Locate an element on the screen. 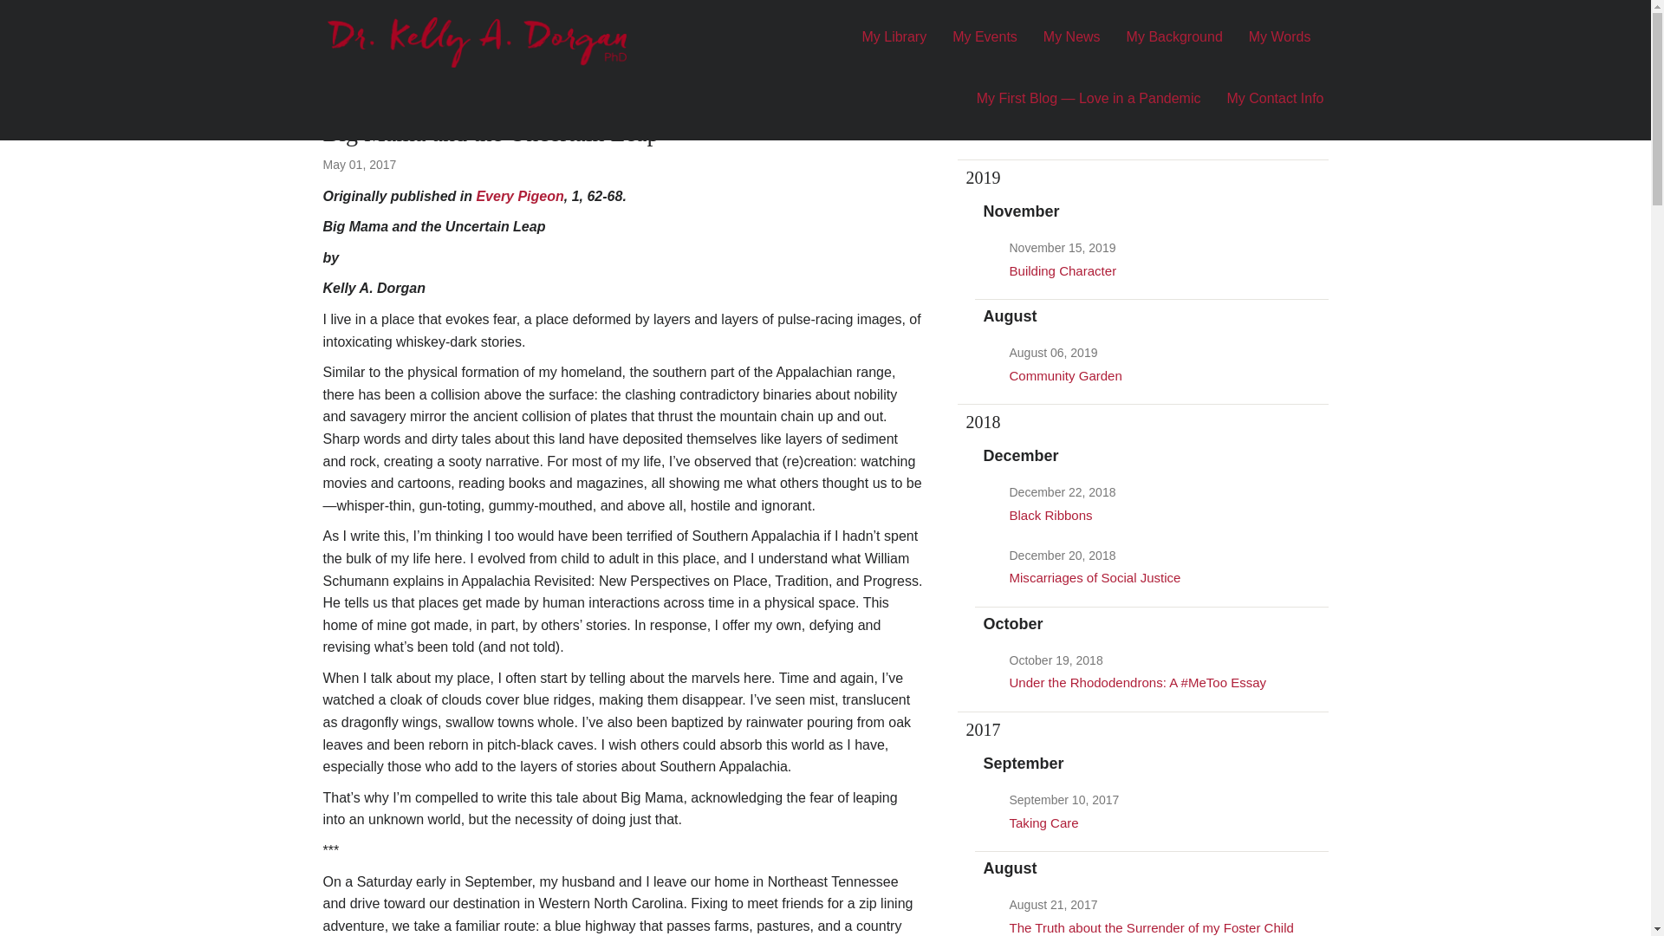 The image size is (1664, 936). Miscarriages of Social Justice is located at coordinates (1094, 577).